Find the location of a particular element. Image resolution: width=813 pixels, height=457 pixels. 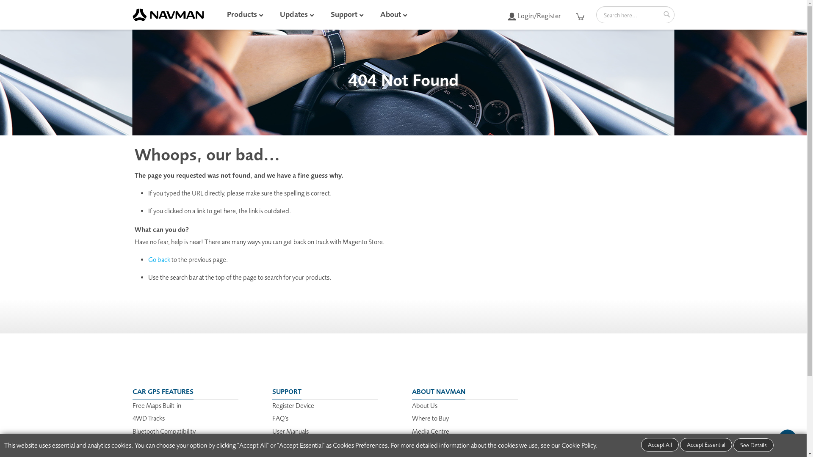

Navman is located at coordinates (169, 15).